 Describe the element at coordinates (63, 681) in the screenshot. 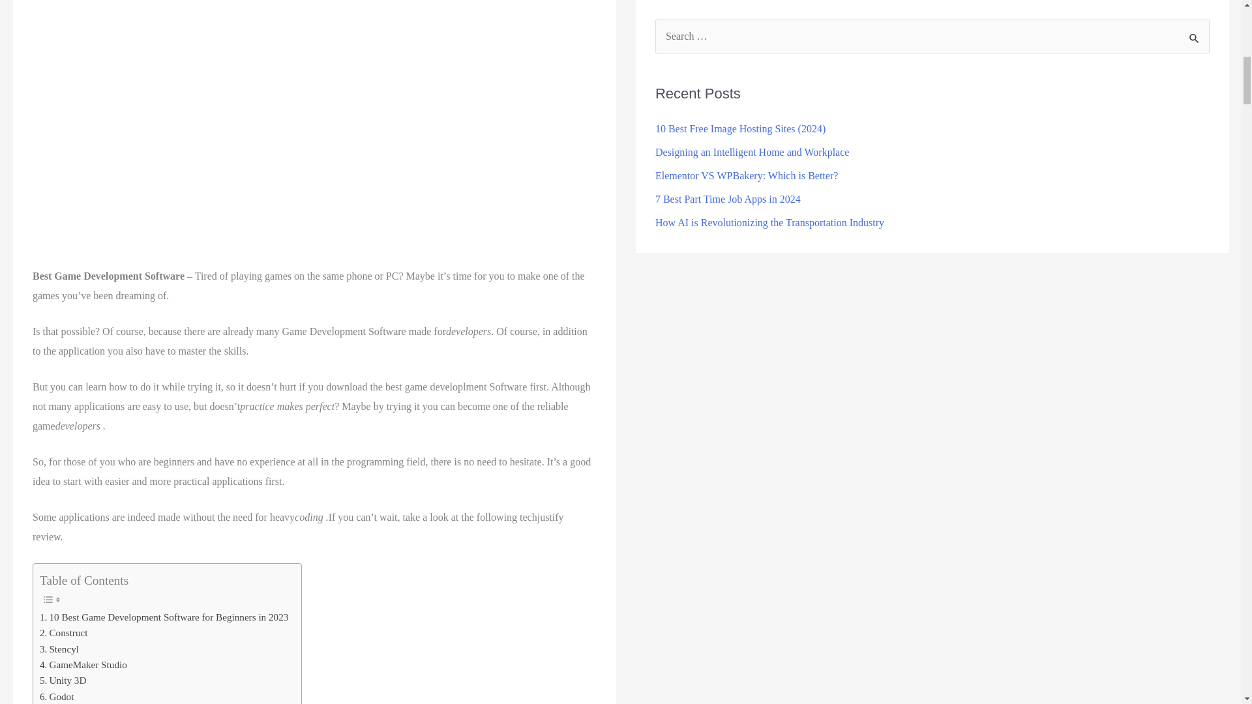

I see `Unity 3D` at that location.